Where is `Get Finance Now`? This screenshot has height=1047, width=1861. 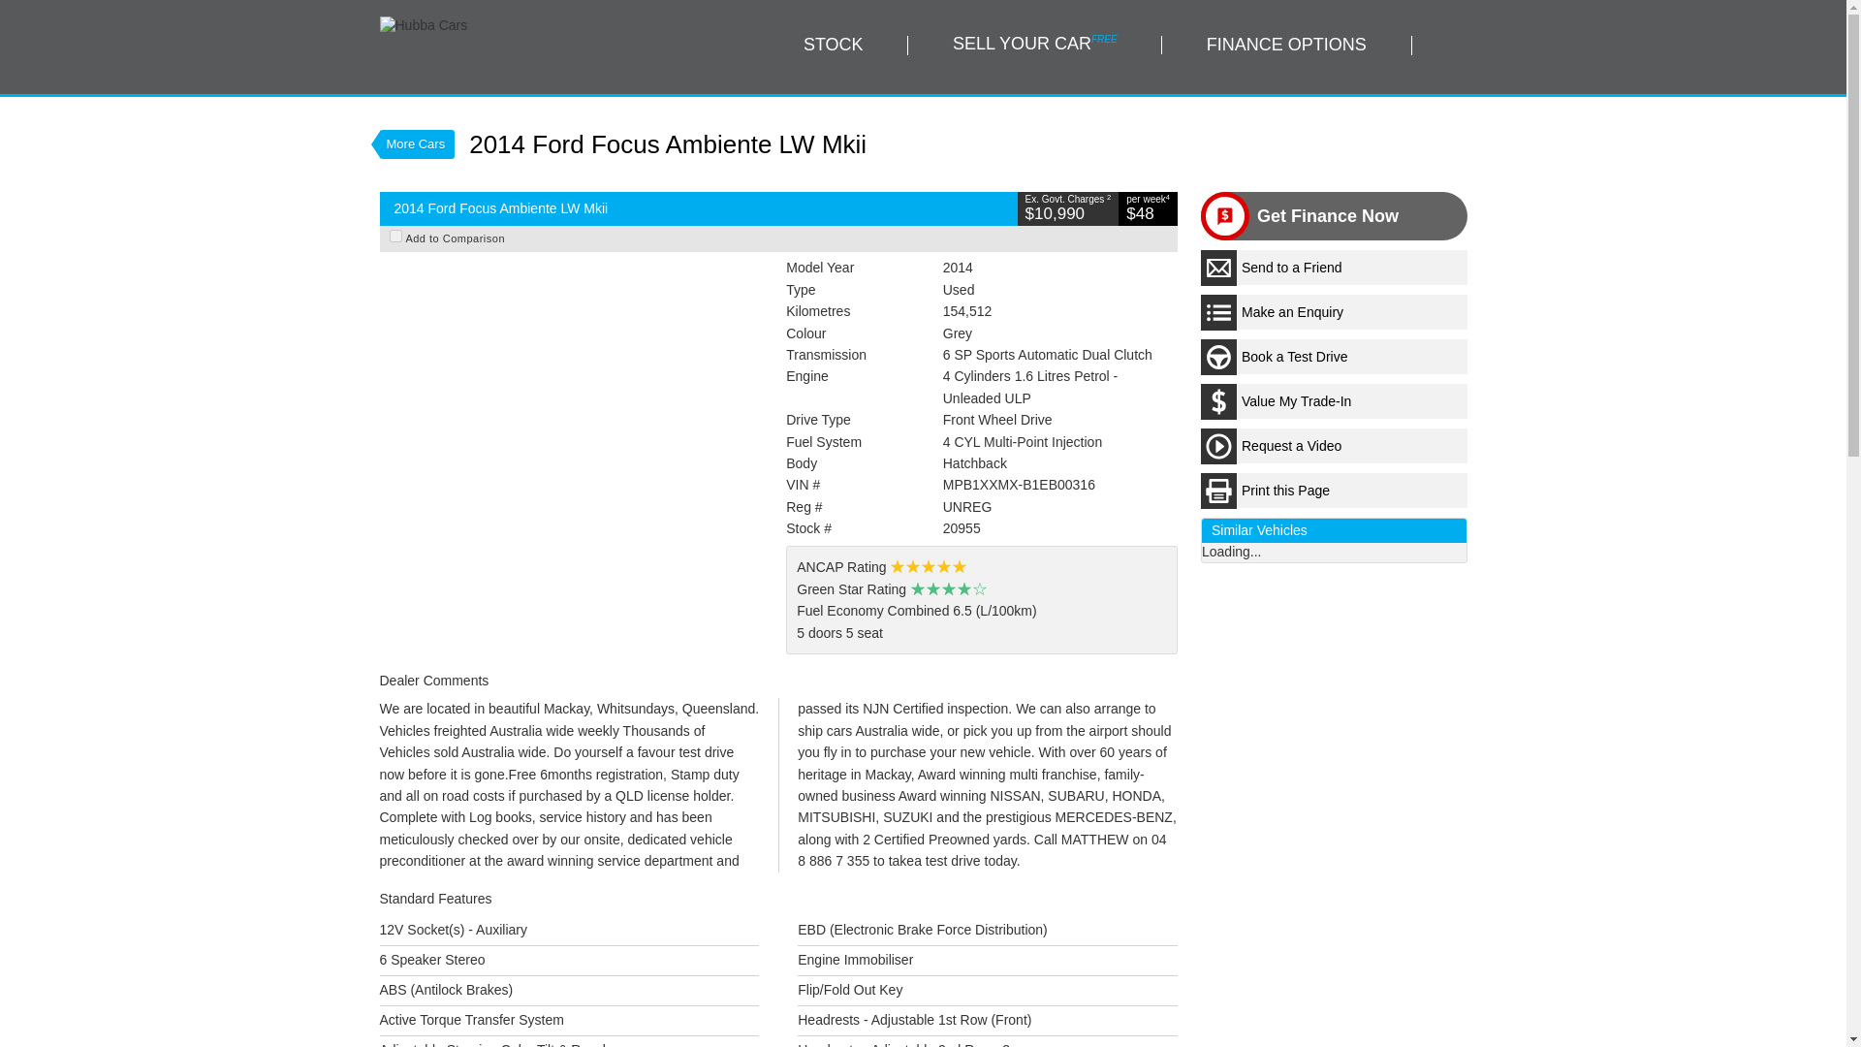 Get Finance Now is located at coordinates (1328, 215).